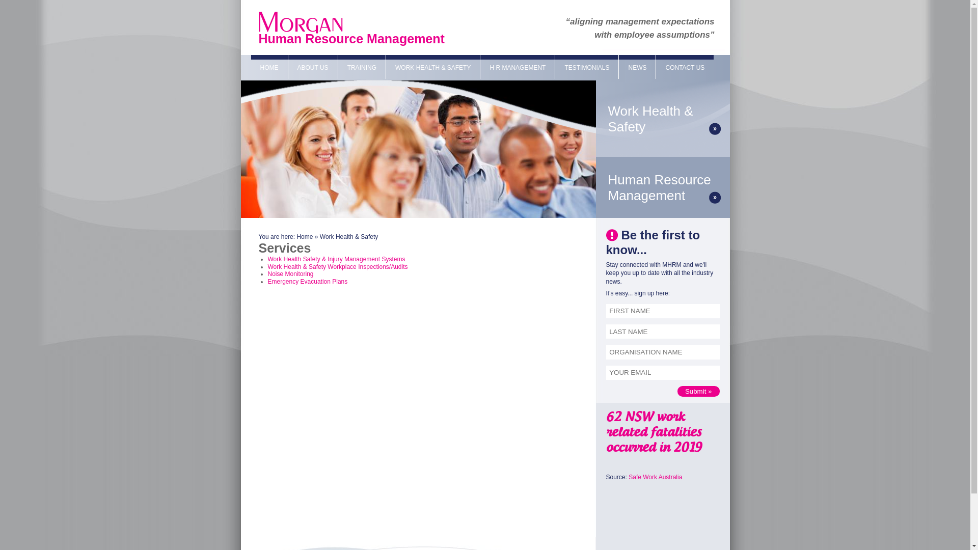 The height and width of the screenshot is (550, 978). I want to click on Skip to main content, so click(28, 0).